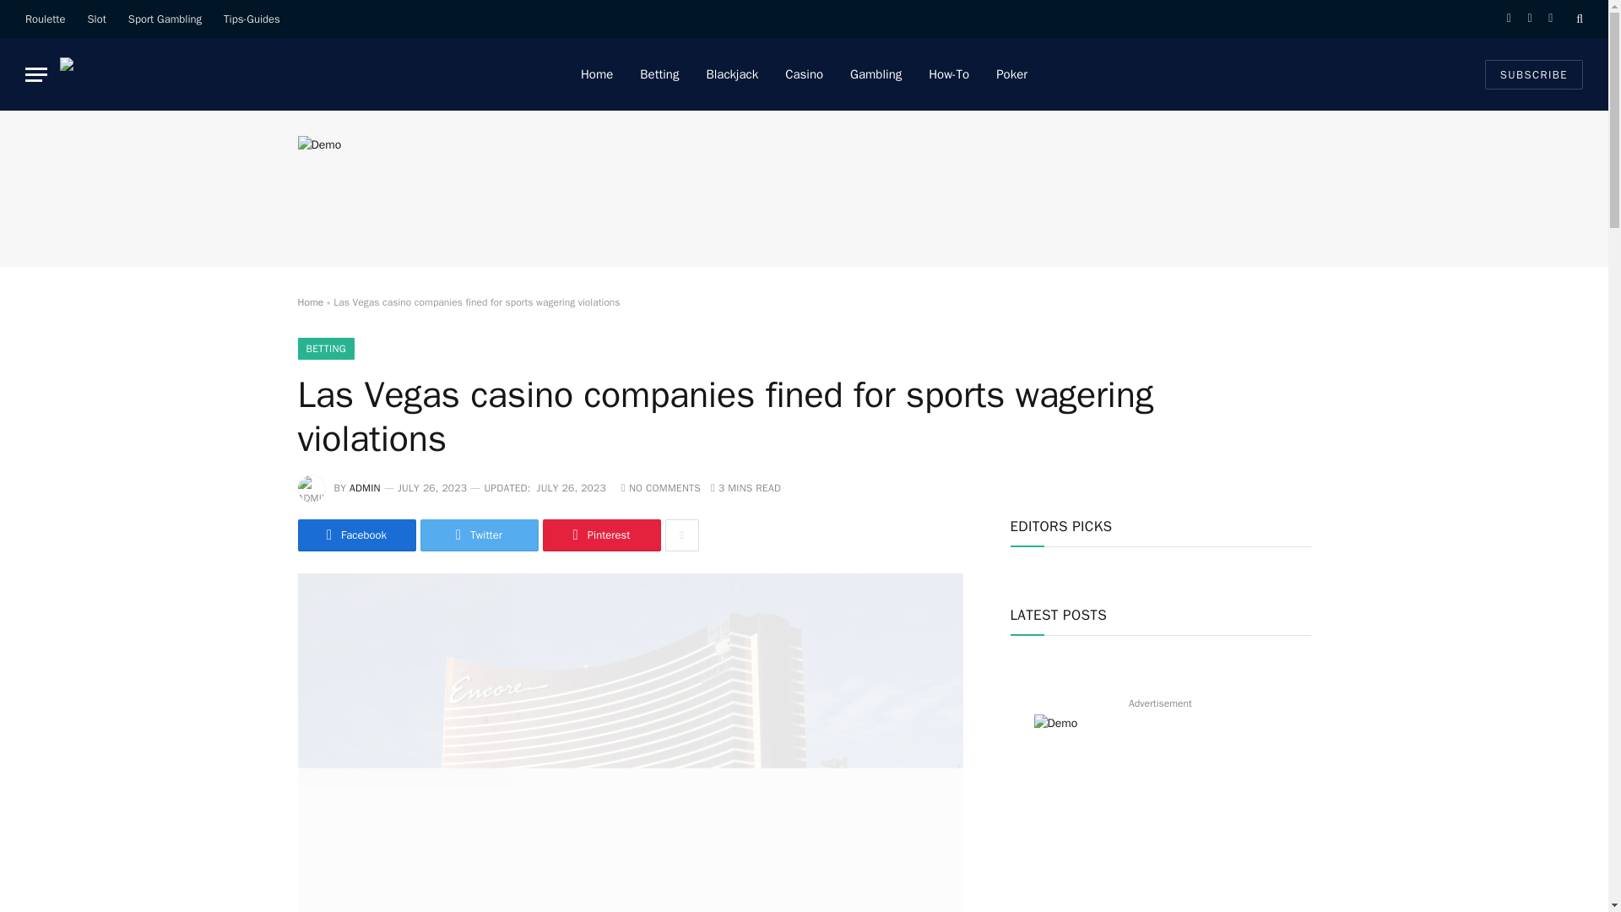  Describe the element at coordinates (365, 488) in the screenshot. I see `Posts by admin` at that location.